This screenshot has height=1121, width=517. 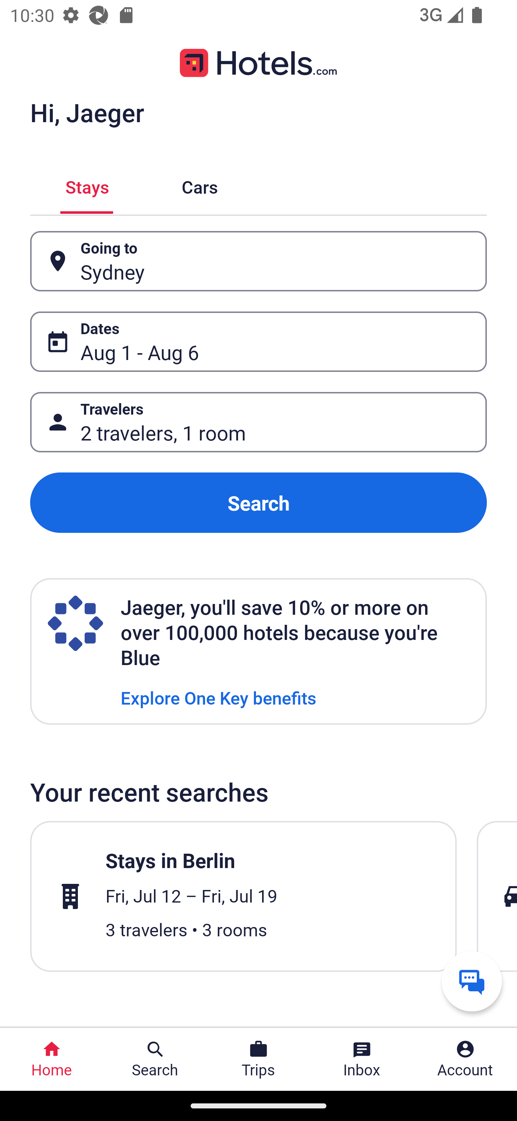 What do you see at coordinates (155, 1059) in the screenshot?
I see `Search Search Button` at bounding box center [155, 1059].